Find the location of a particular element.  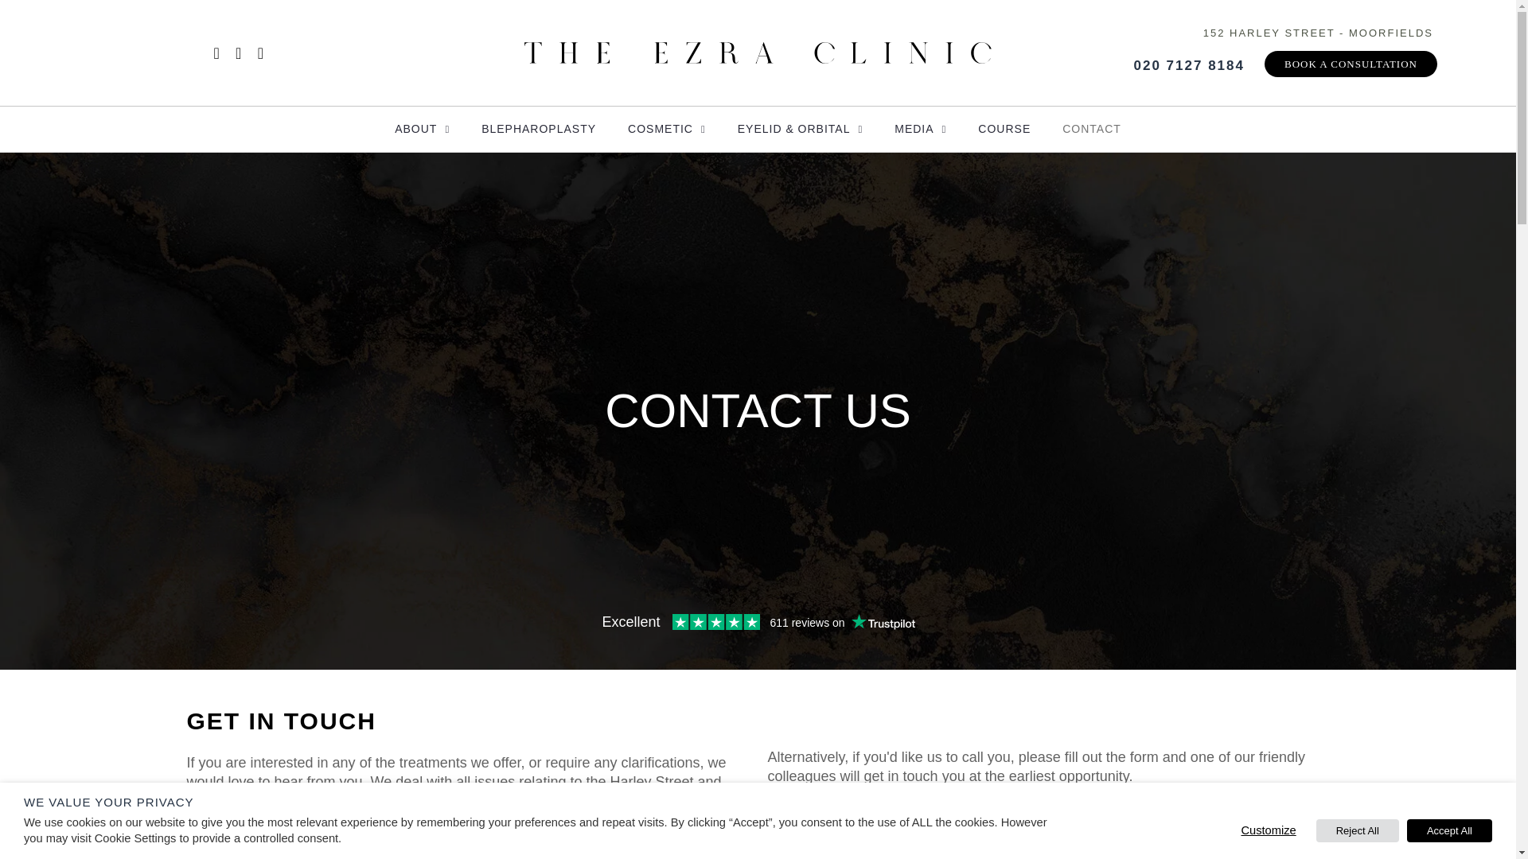

Customer reviews powered by Trustpilot is located at coordinates (758, 622).